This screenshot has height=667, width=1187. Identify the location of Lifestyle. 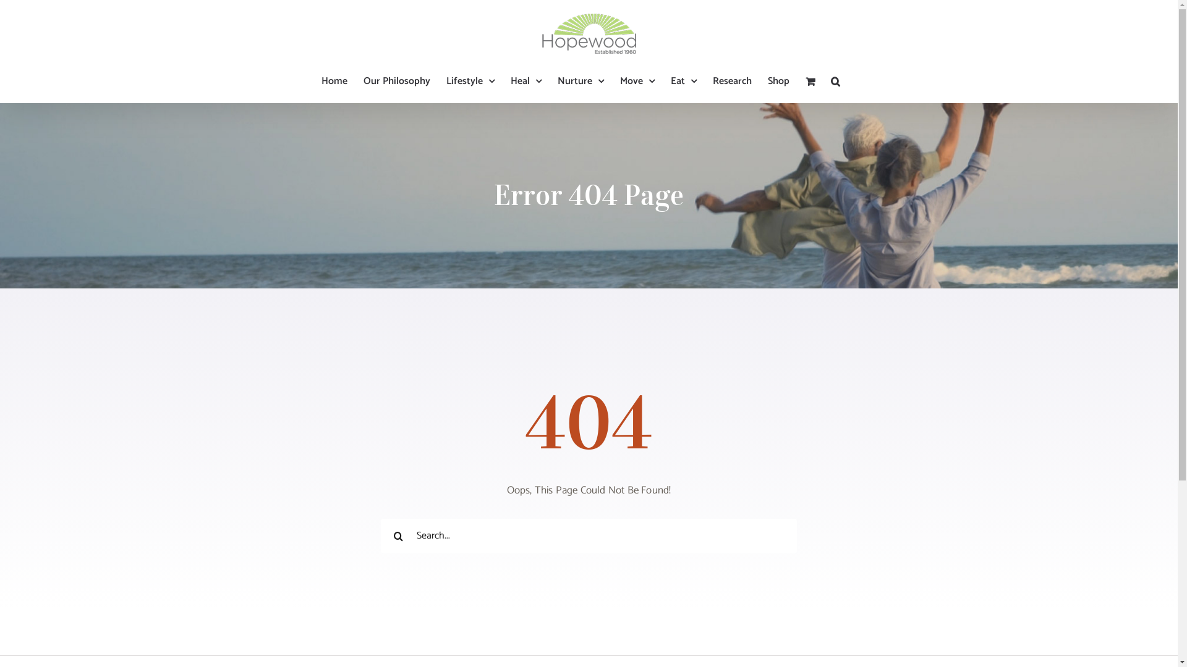
(470, 82).